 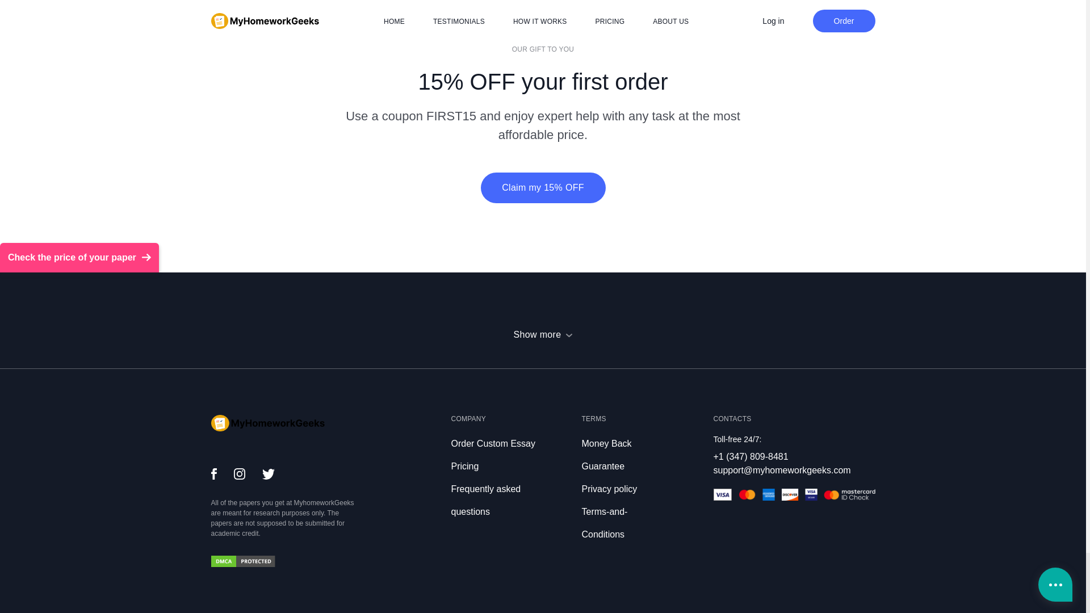 I want to click on Privacy policy, so click(x=609, y=489).